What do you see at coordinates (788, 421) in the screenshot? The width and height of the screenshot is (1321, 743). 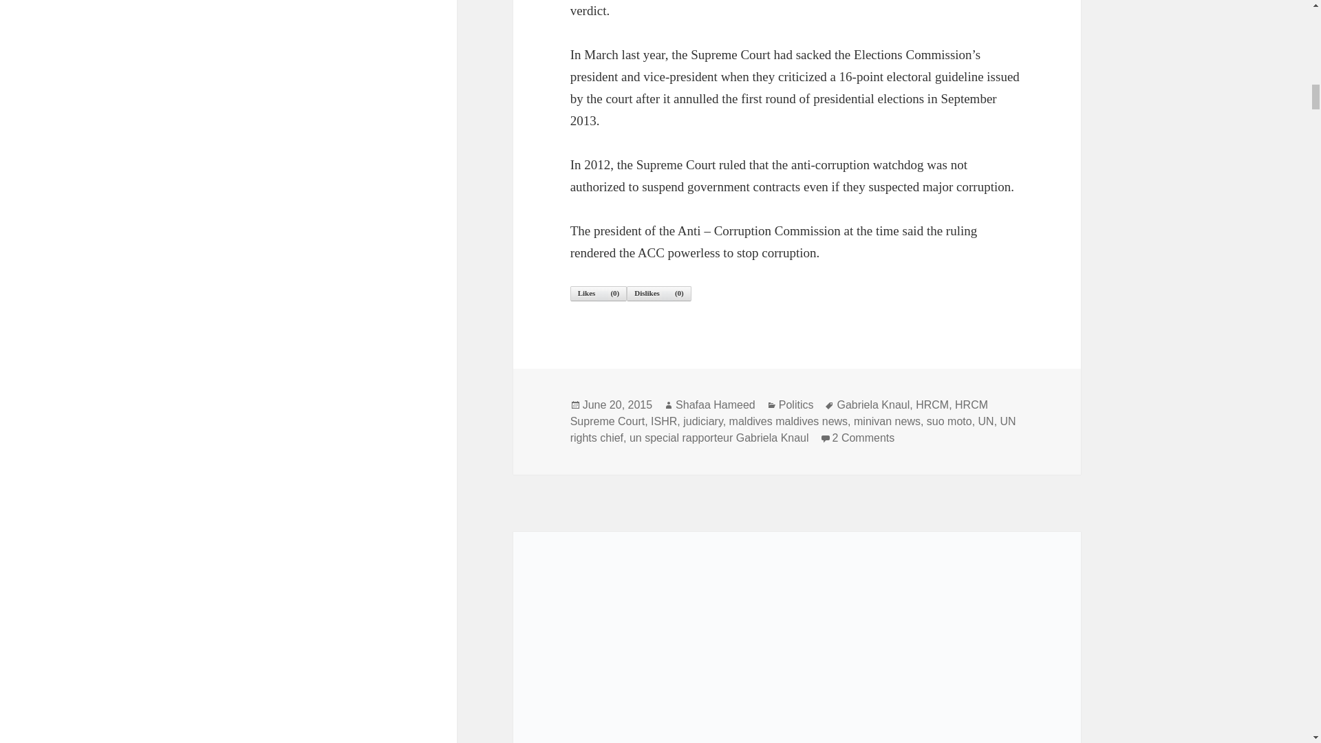 I see `Shafaa Hameed` at bounding box center [788, 421].